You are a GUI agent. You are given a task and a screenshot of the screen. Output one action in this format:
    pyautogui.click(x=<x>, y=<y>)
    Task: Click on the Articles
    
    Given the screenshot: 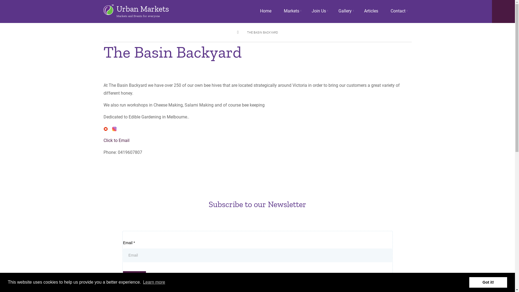 What is the action you would take?
    pyautogui.click(x=371, y=11)
    